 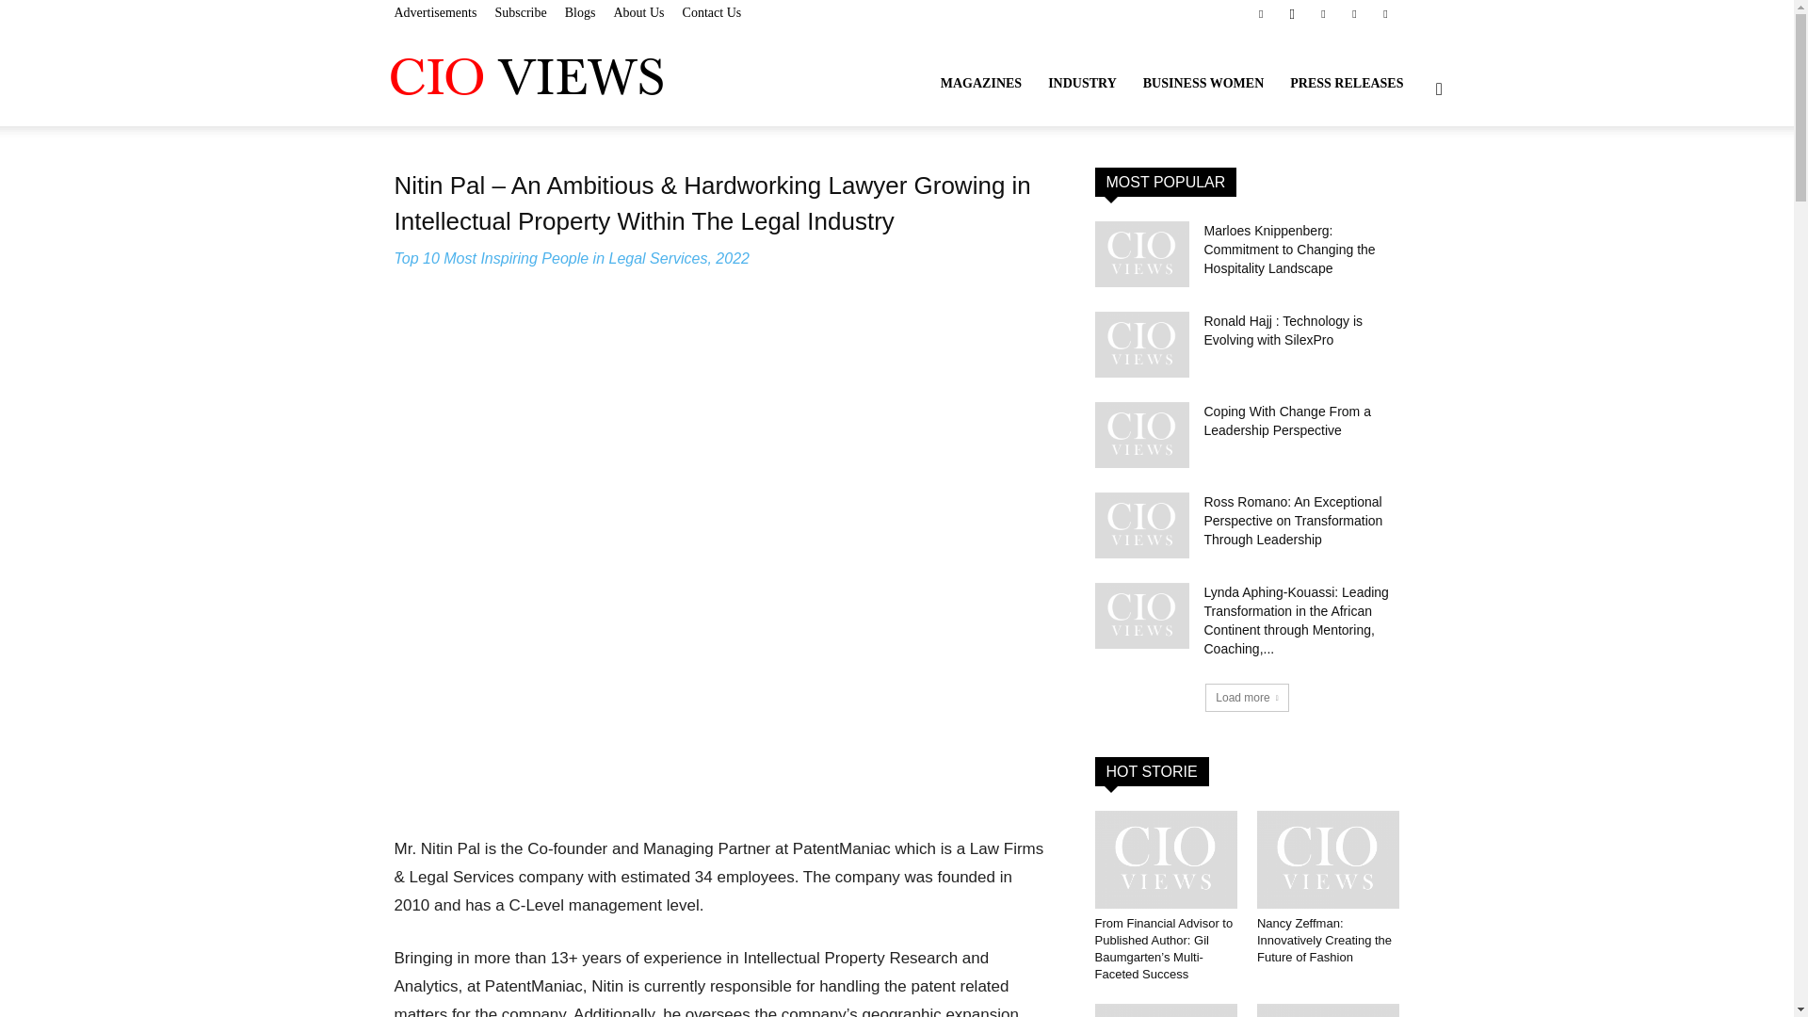 What do you see at coordinates (580, 12) in the screenshot?
I see `Blogs` at bounding box center [580, 12].